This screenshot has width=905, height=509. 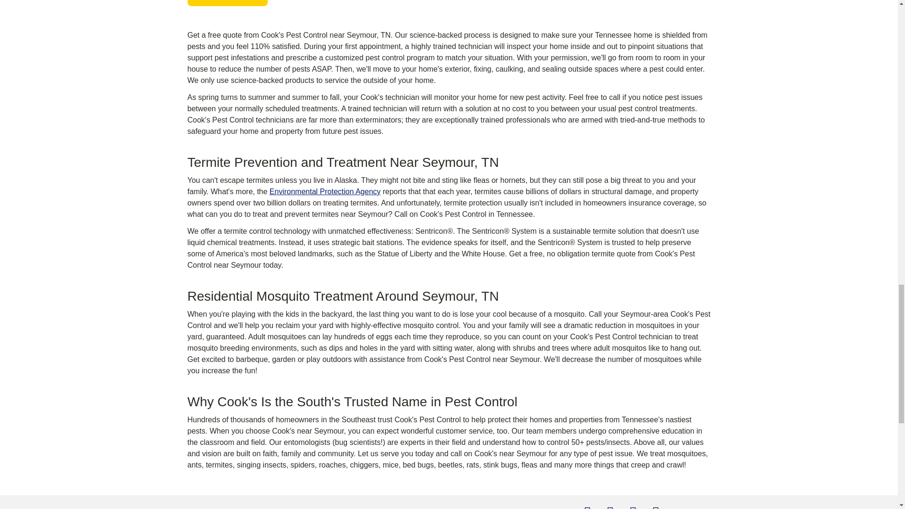 What do you see at coordinates (587, 507) in the screenshot?
I see `Facebook` at bounding box center [587, 507].